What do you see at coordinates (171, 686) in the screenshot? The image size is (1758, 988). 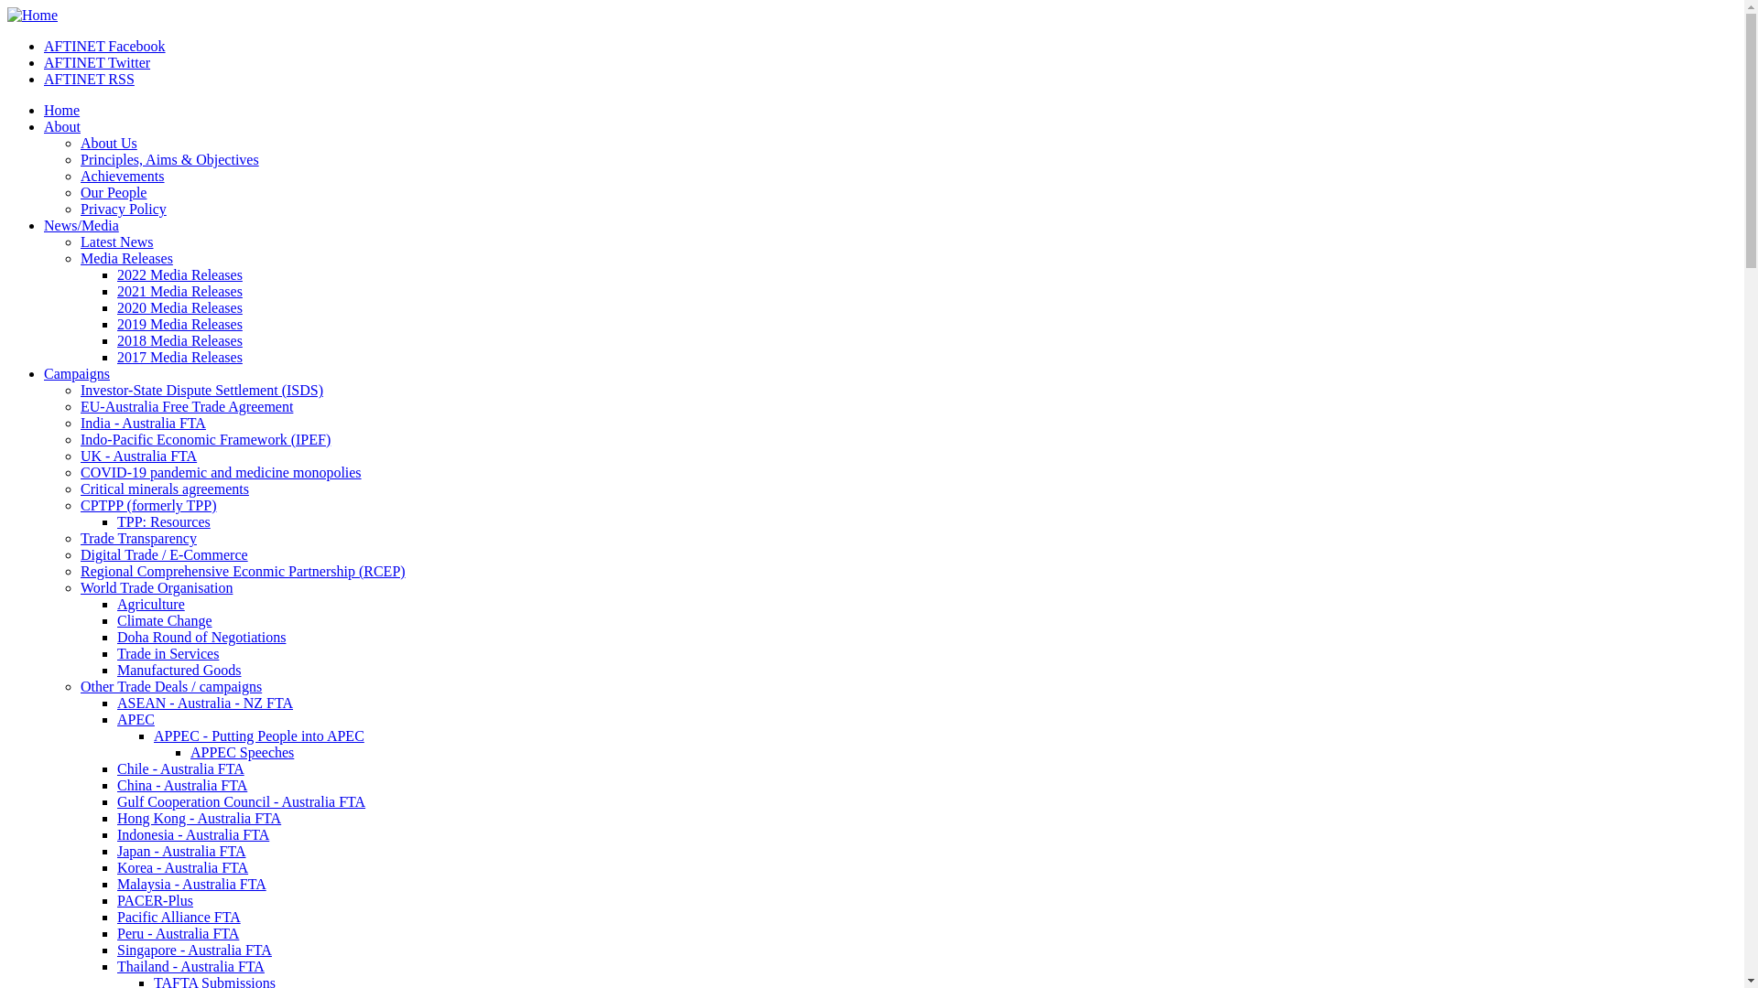 I see `Other Trade Deals / campaigns` at bounding box center [171, 686].